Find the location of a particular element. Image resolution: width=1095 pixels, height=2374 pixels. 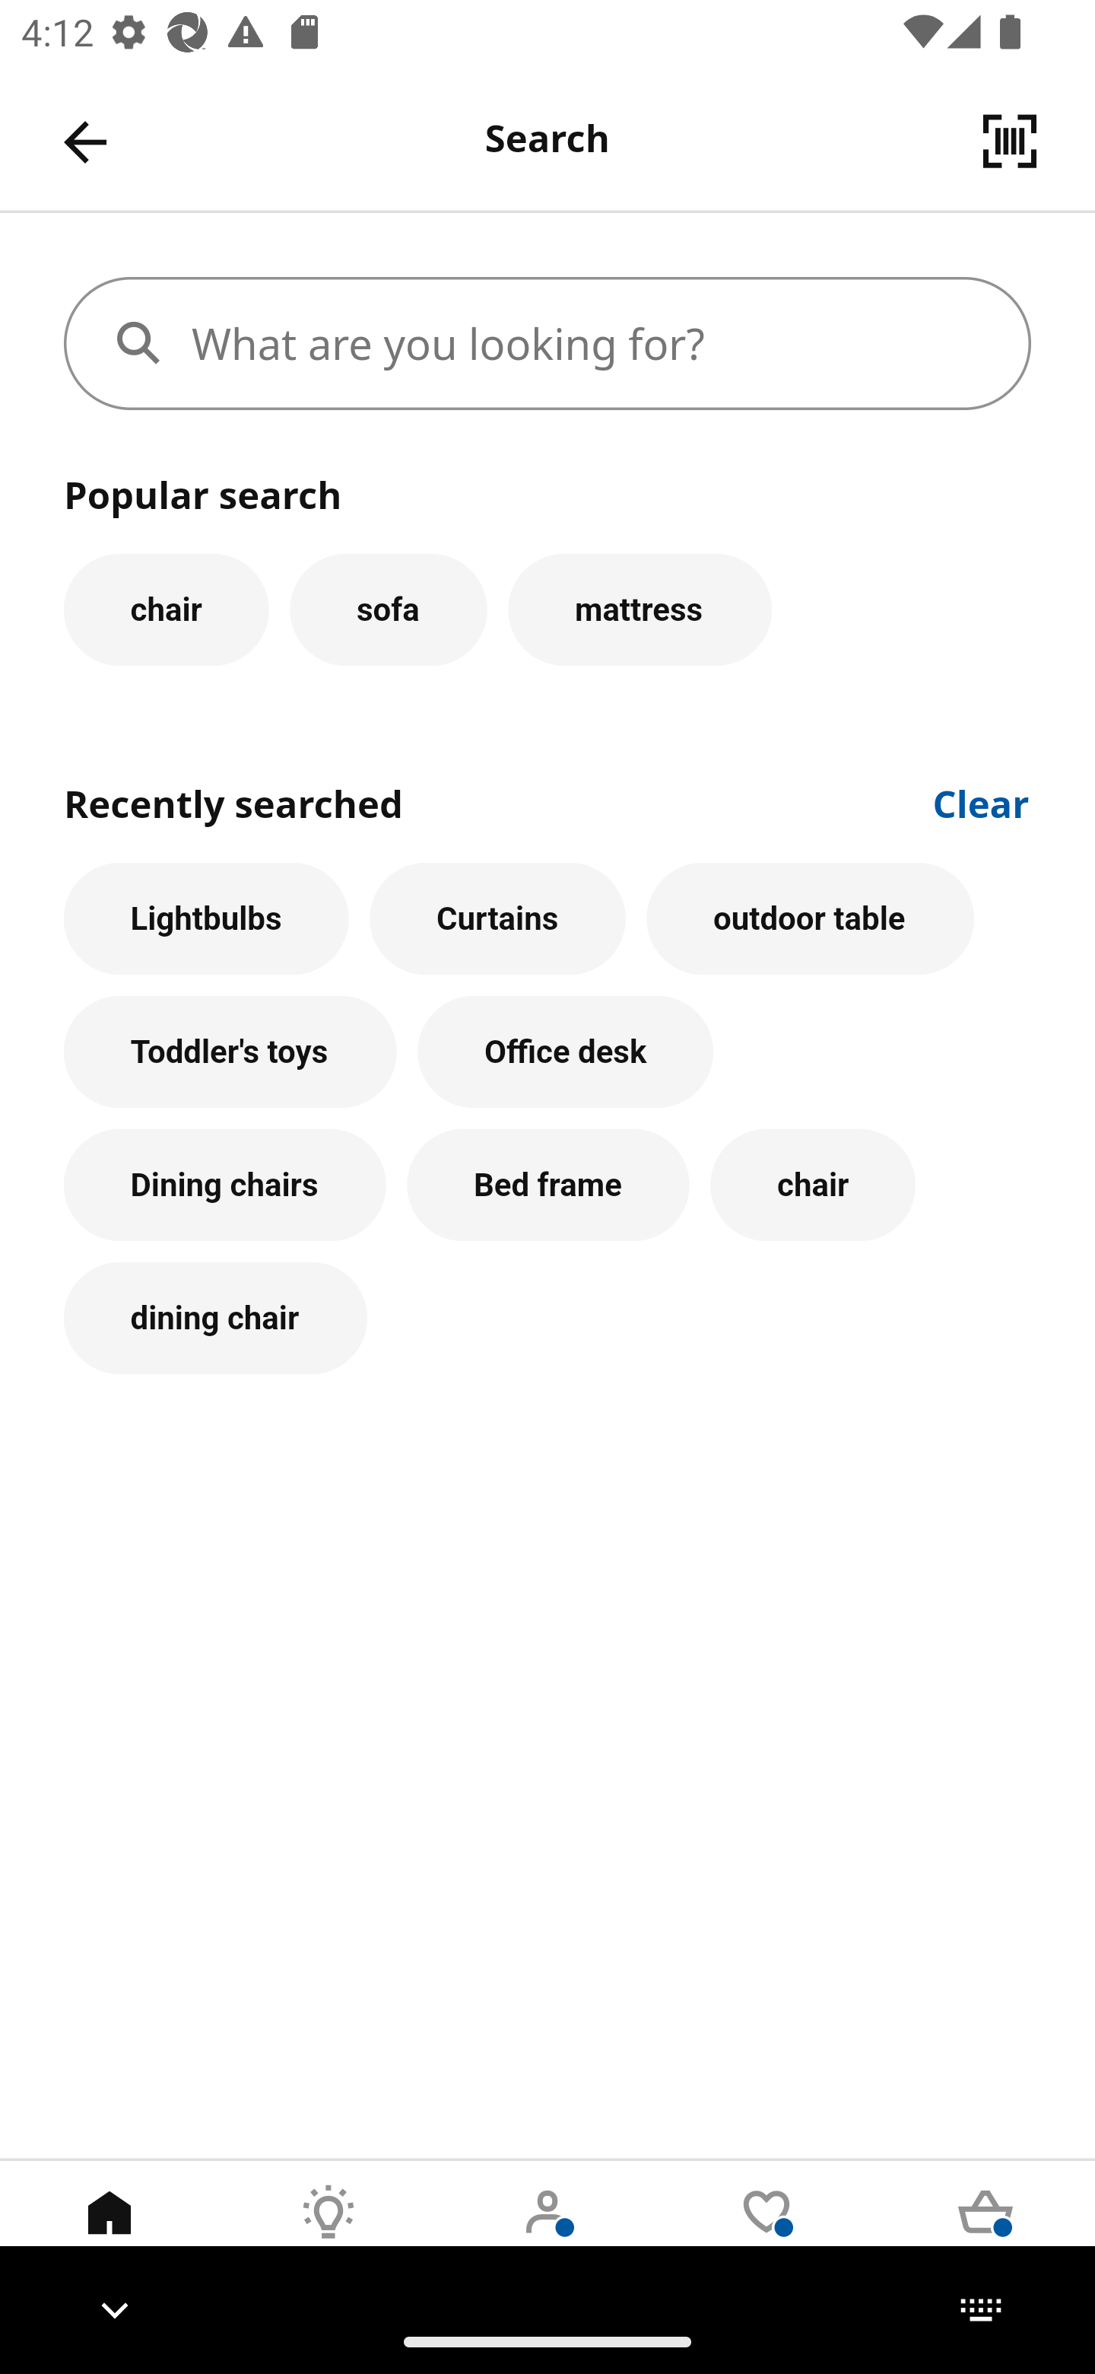

Curtains is located at coordinates (497, 918).